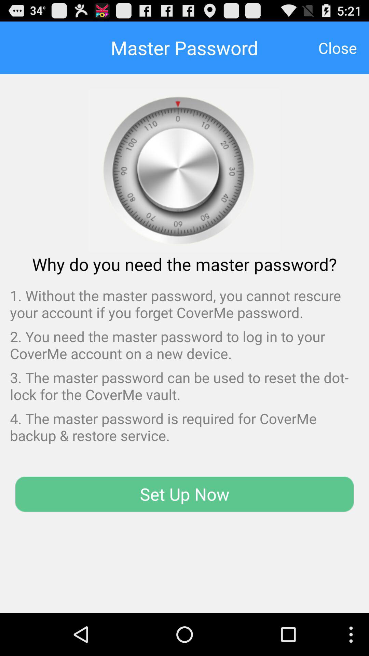 The image size is (369, 656). Describe the element at coordinates (184, 494) in the screenshot. I see `turn on set up now icon` at that location.